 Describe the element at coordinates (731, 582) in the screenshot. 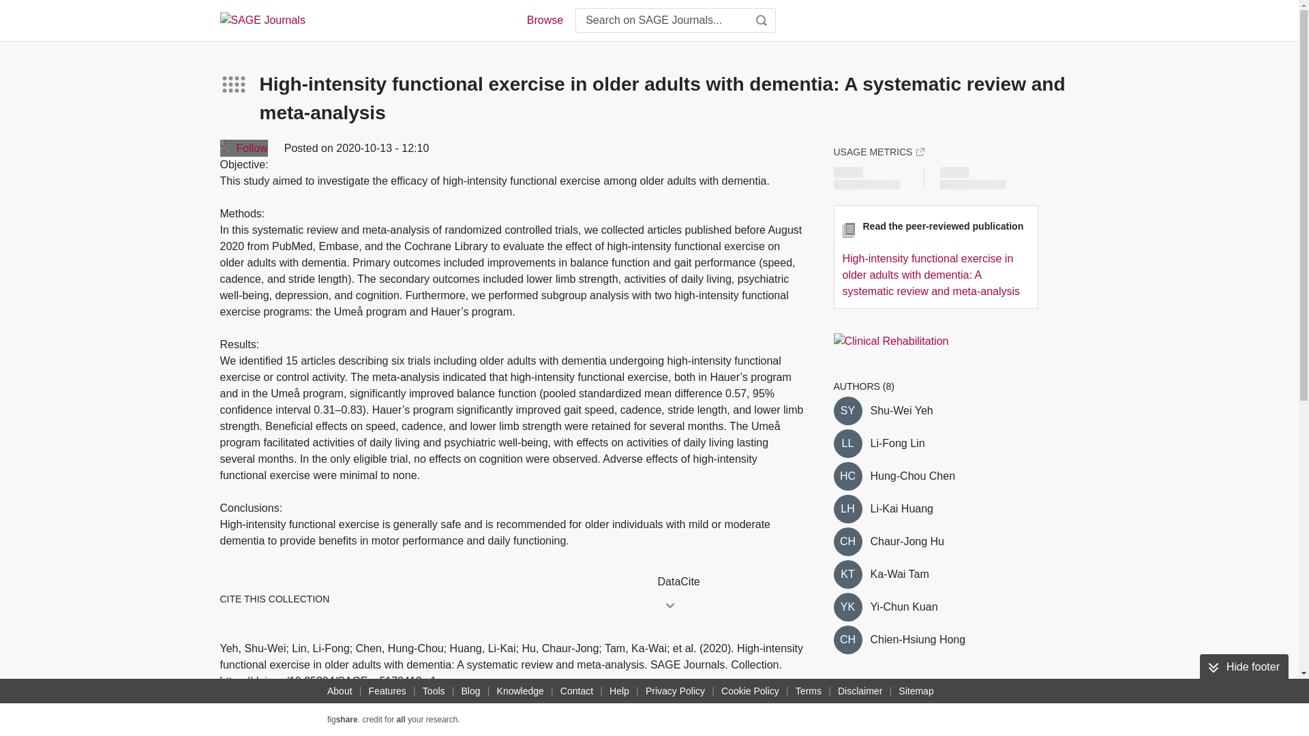

I see `DataCite` at that location.